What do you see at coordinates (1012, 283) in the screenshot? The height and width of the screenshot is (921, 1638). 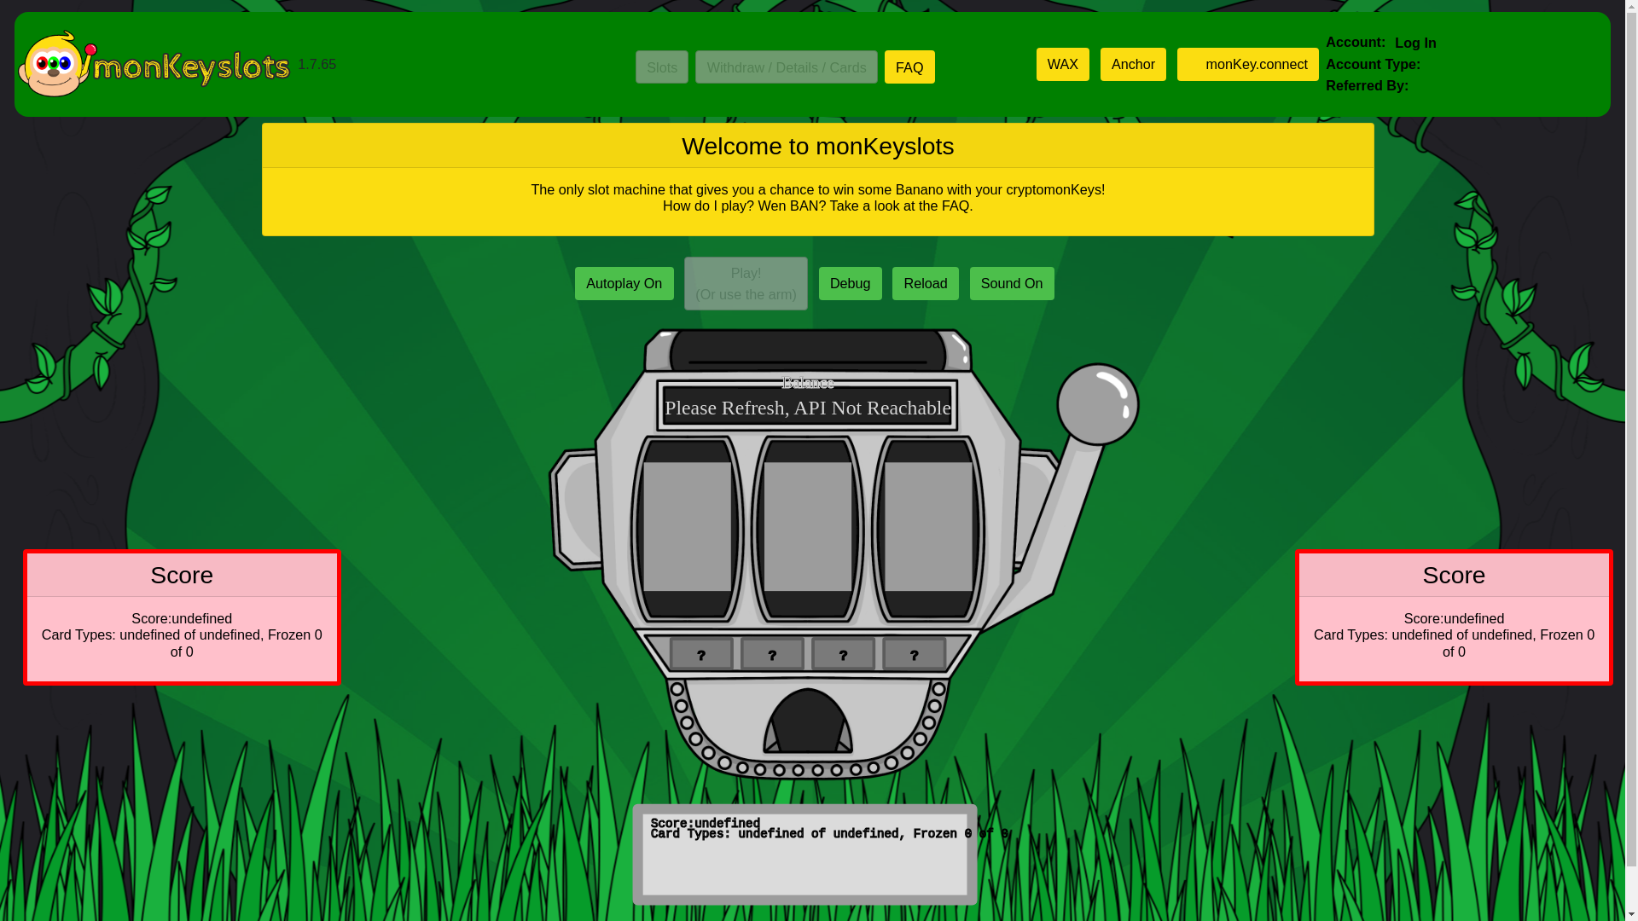 I see `Sound On` at bounding box center [1012, 283].